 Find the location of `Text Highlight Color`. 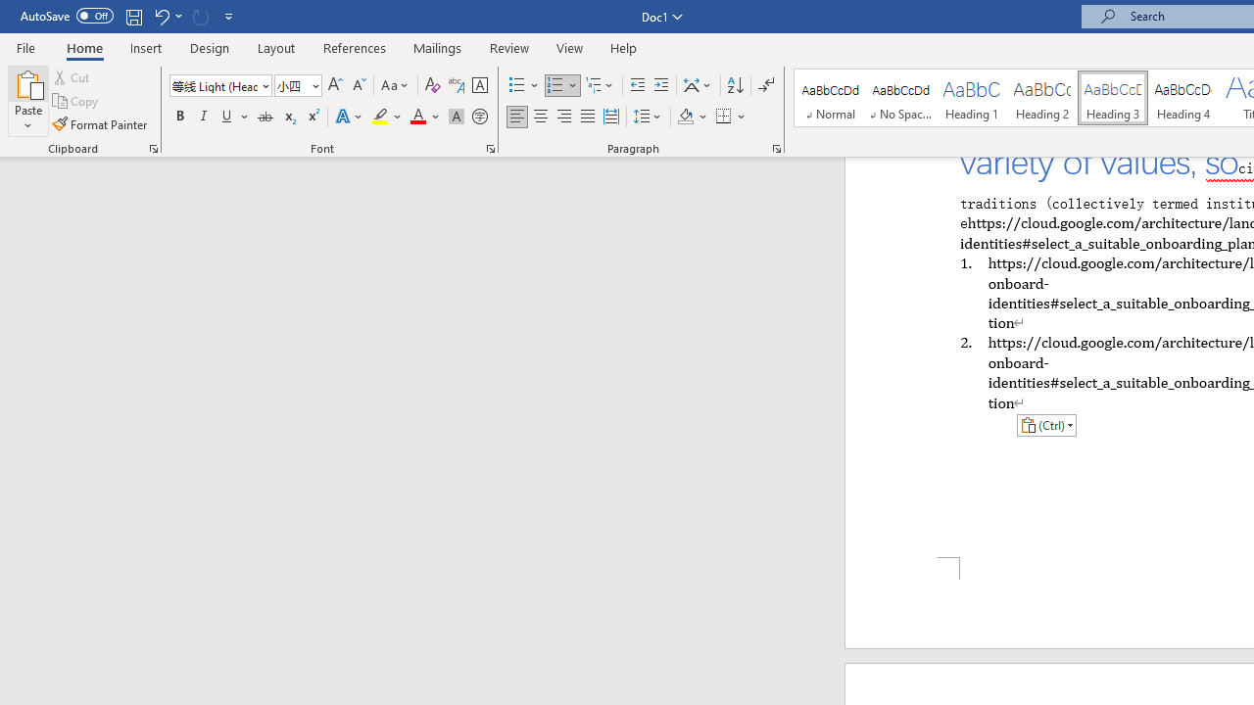

Text Highlight Color is located at coordinates (387, 117).